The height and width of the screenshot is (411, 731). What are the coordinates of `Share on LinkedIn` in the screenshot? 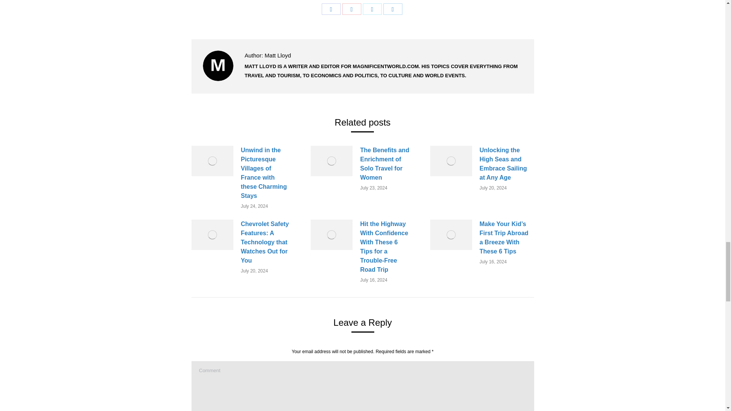 It's located at (393, 9).